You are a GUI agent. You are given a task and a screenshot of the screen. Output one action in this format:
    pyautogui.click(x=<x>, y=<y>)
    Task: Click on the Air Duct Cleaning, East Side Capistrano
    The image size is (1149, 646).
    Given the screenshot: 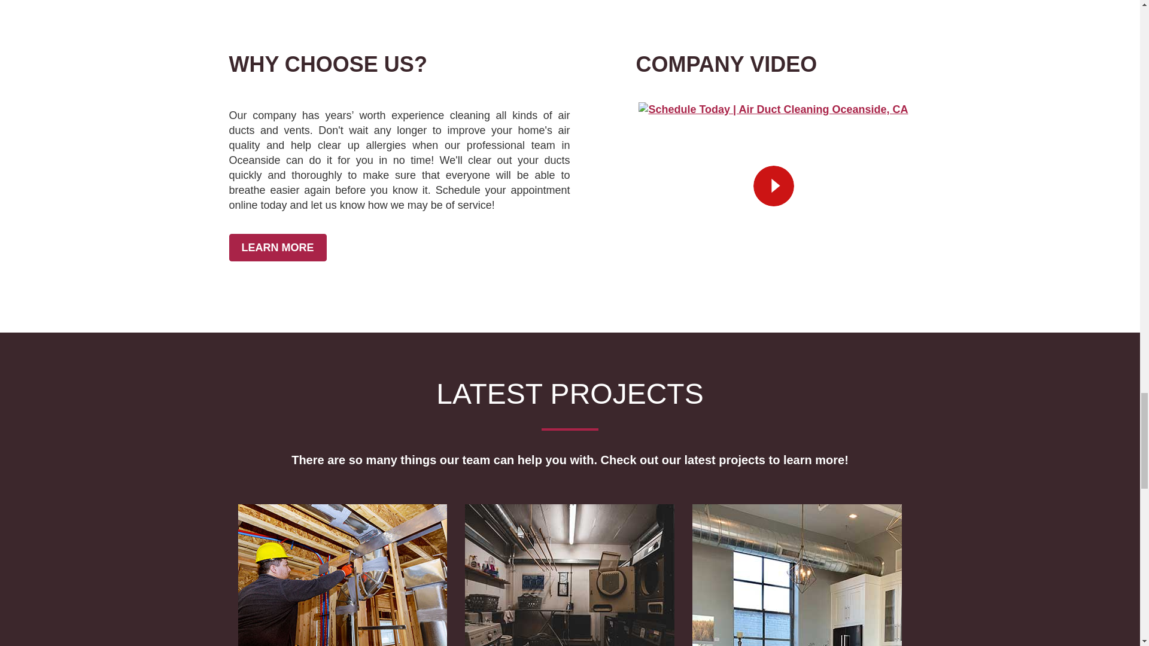 What is the action you would take?
    pyautogui.click(x=570, y=575)
    